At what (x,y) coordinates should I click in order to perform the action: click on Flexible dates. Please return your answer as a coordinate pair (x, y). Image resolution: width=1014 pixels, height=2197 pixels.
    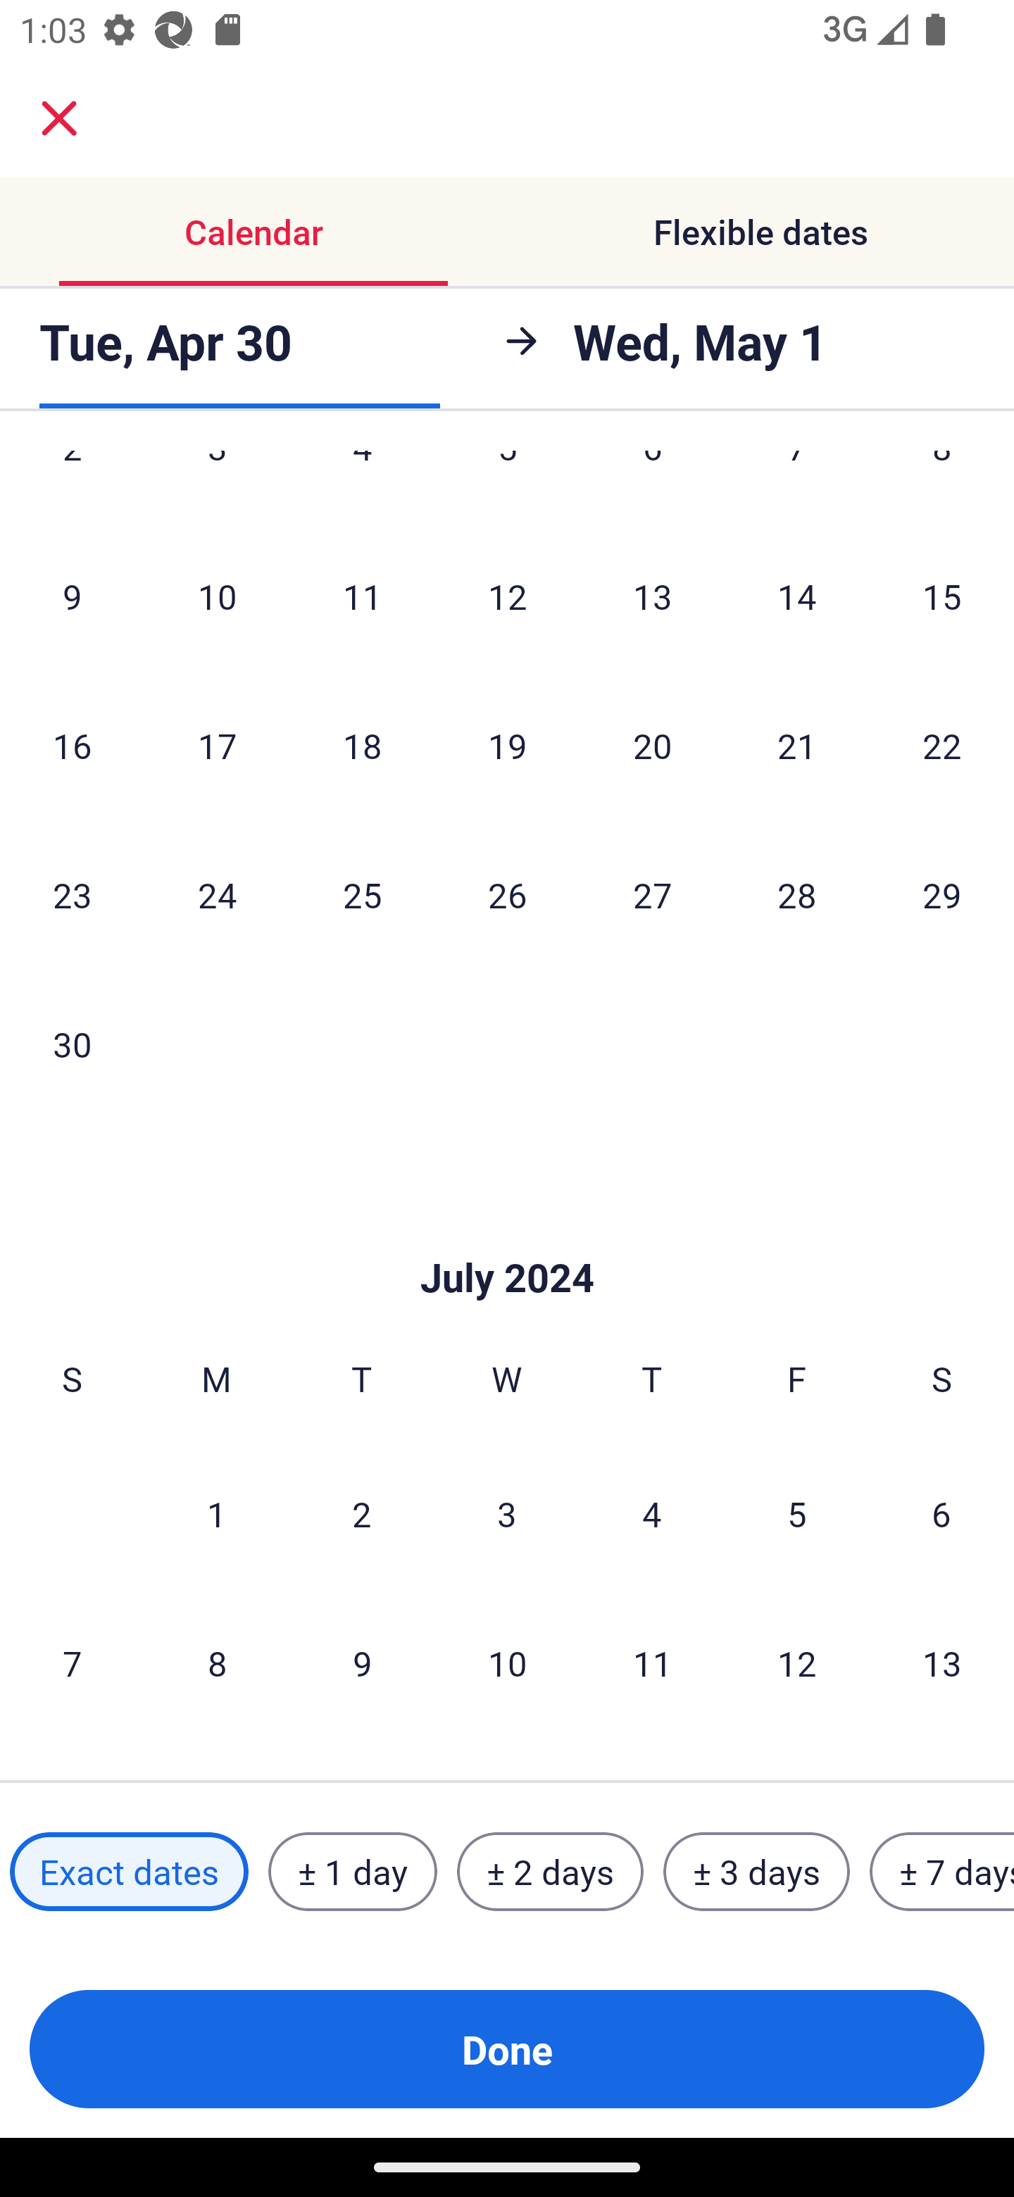
    Looking at the image, I should click on (760, 231).